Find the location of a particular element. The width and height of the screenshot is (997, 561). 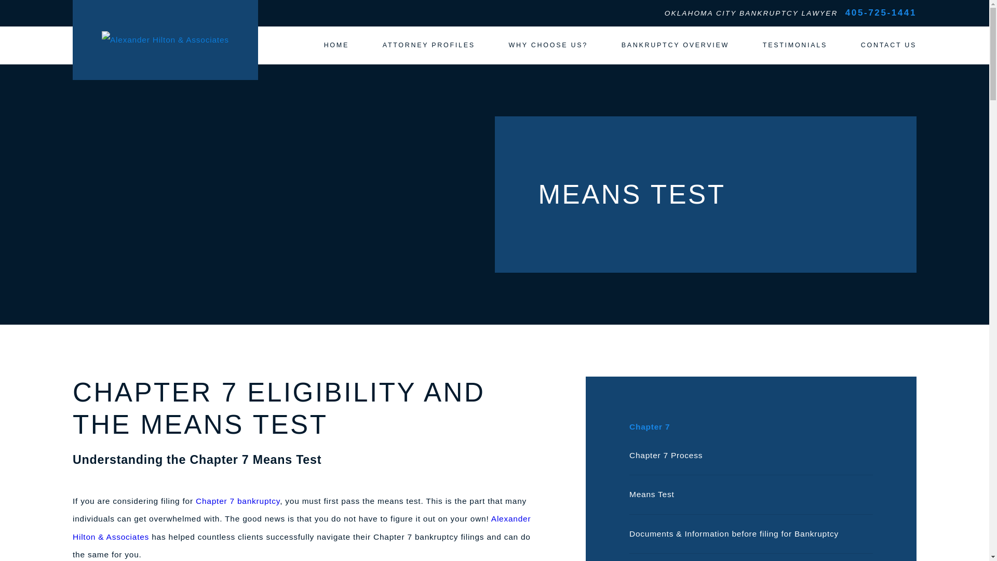

ATTORNEY PROFILES is located at coordinates (429, 45).